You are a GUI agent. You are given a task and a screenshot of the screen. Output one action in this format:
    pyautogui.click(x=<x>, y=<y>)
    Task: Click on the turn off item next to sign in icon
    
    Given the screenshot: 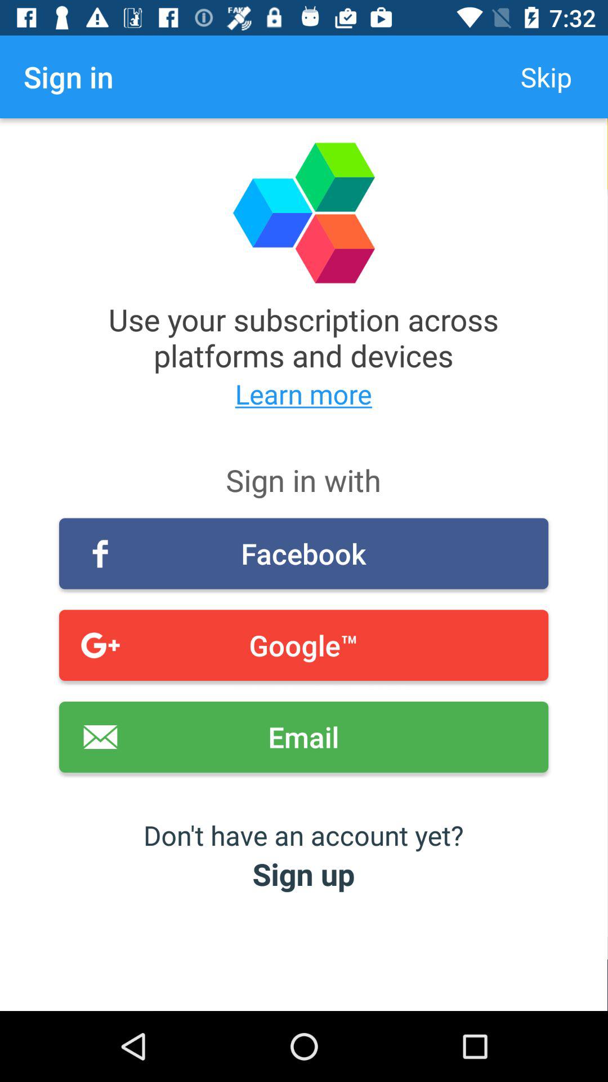 What is the action you would take?
    pyautogui.click(x=546, y=77)
    